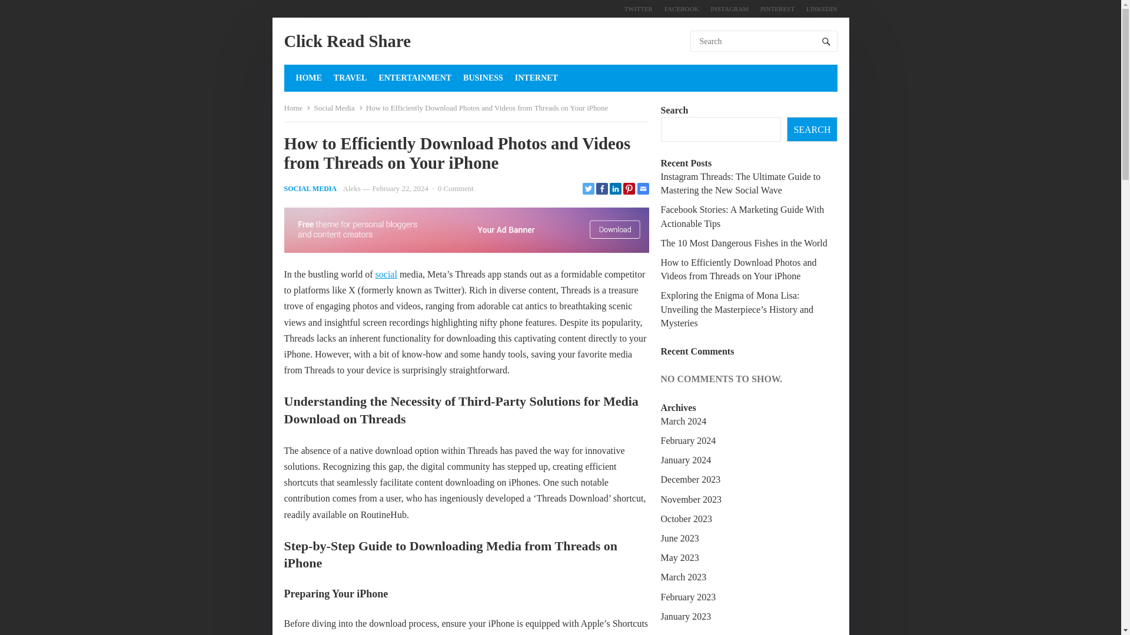 This screenshot has height=635, width=1130. I want to click on INTERNET, so click(537, 78).